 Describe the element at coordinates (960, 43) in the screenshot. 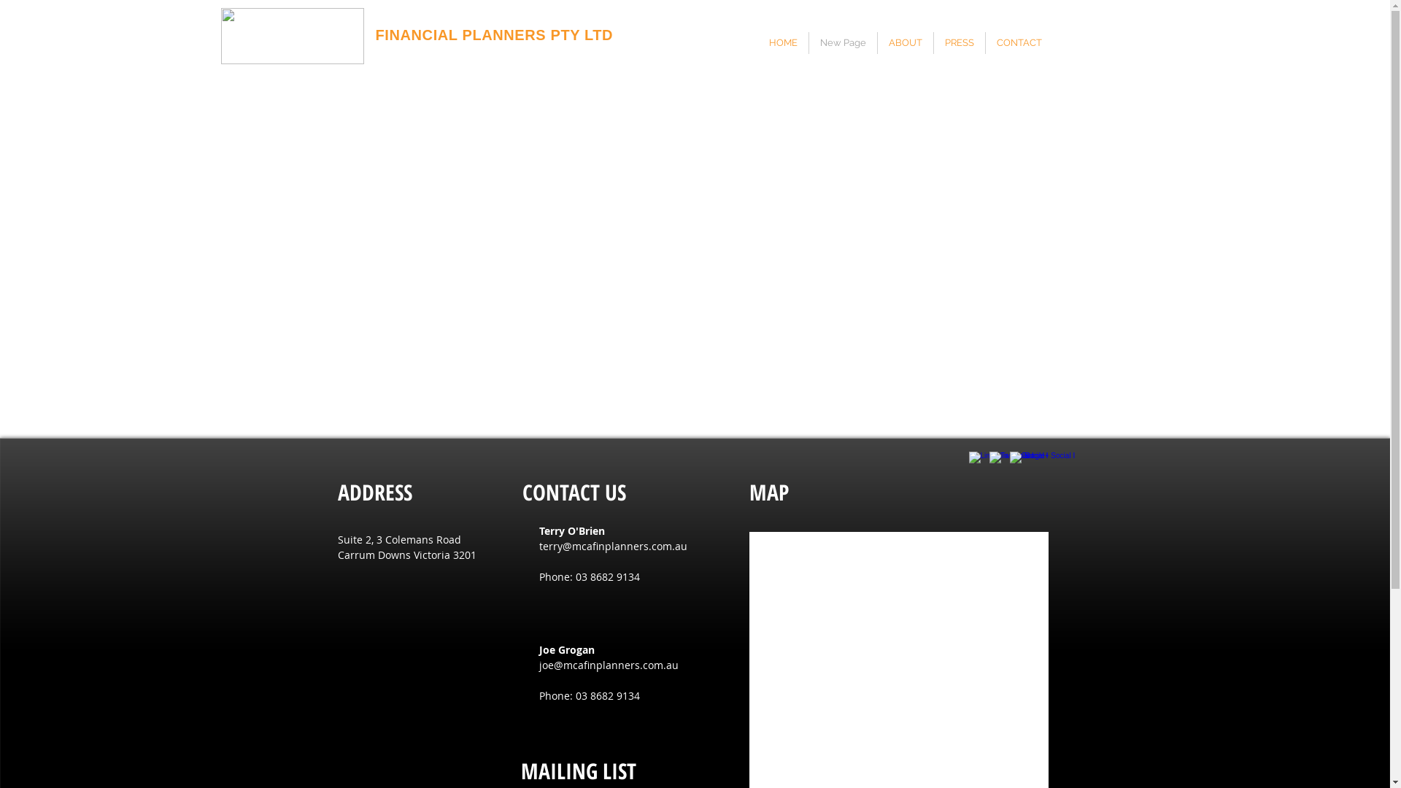

I see `PRESS` at that location.